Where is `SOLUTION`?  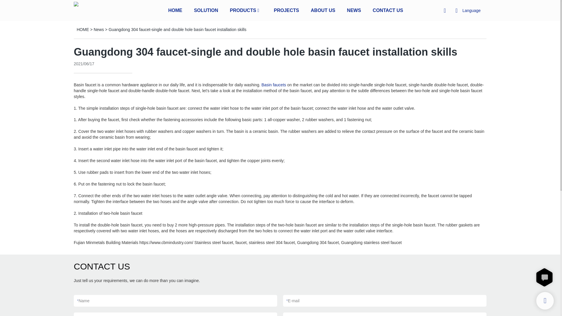 SOLUTION is located at coordinates (206, 10).